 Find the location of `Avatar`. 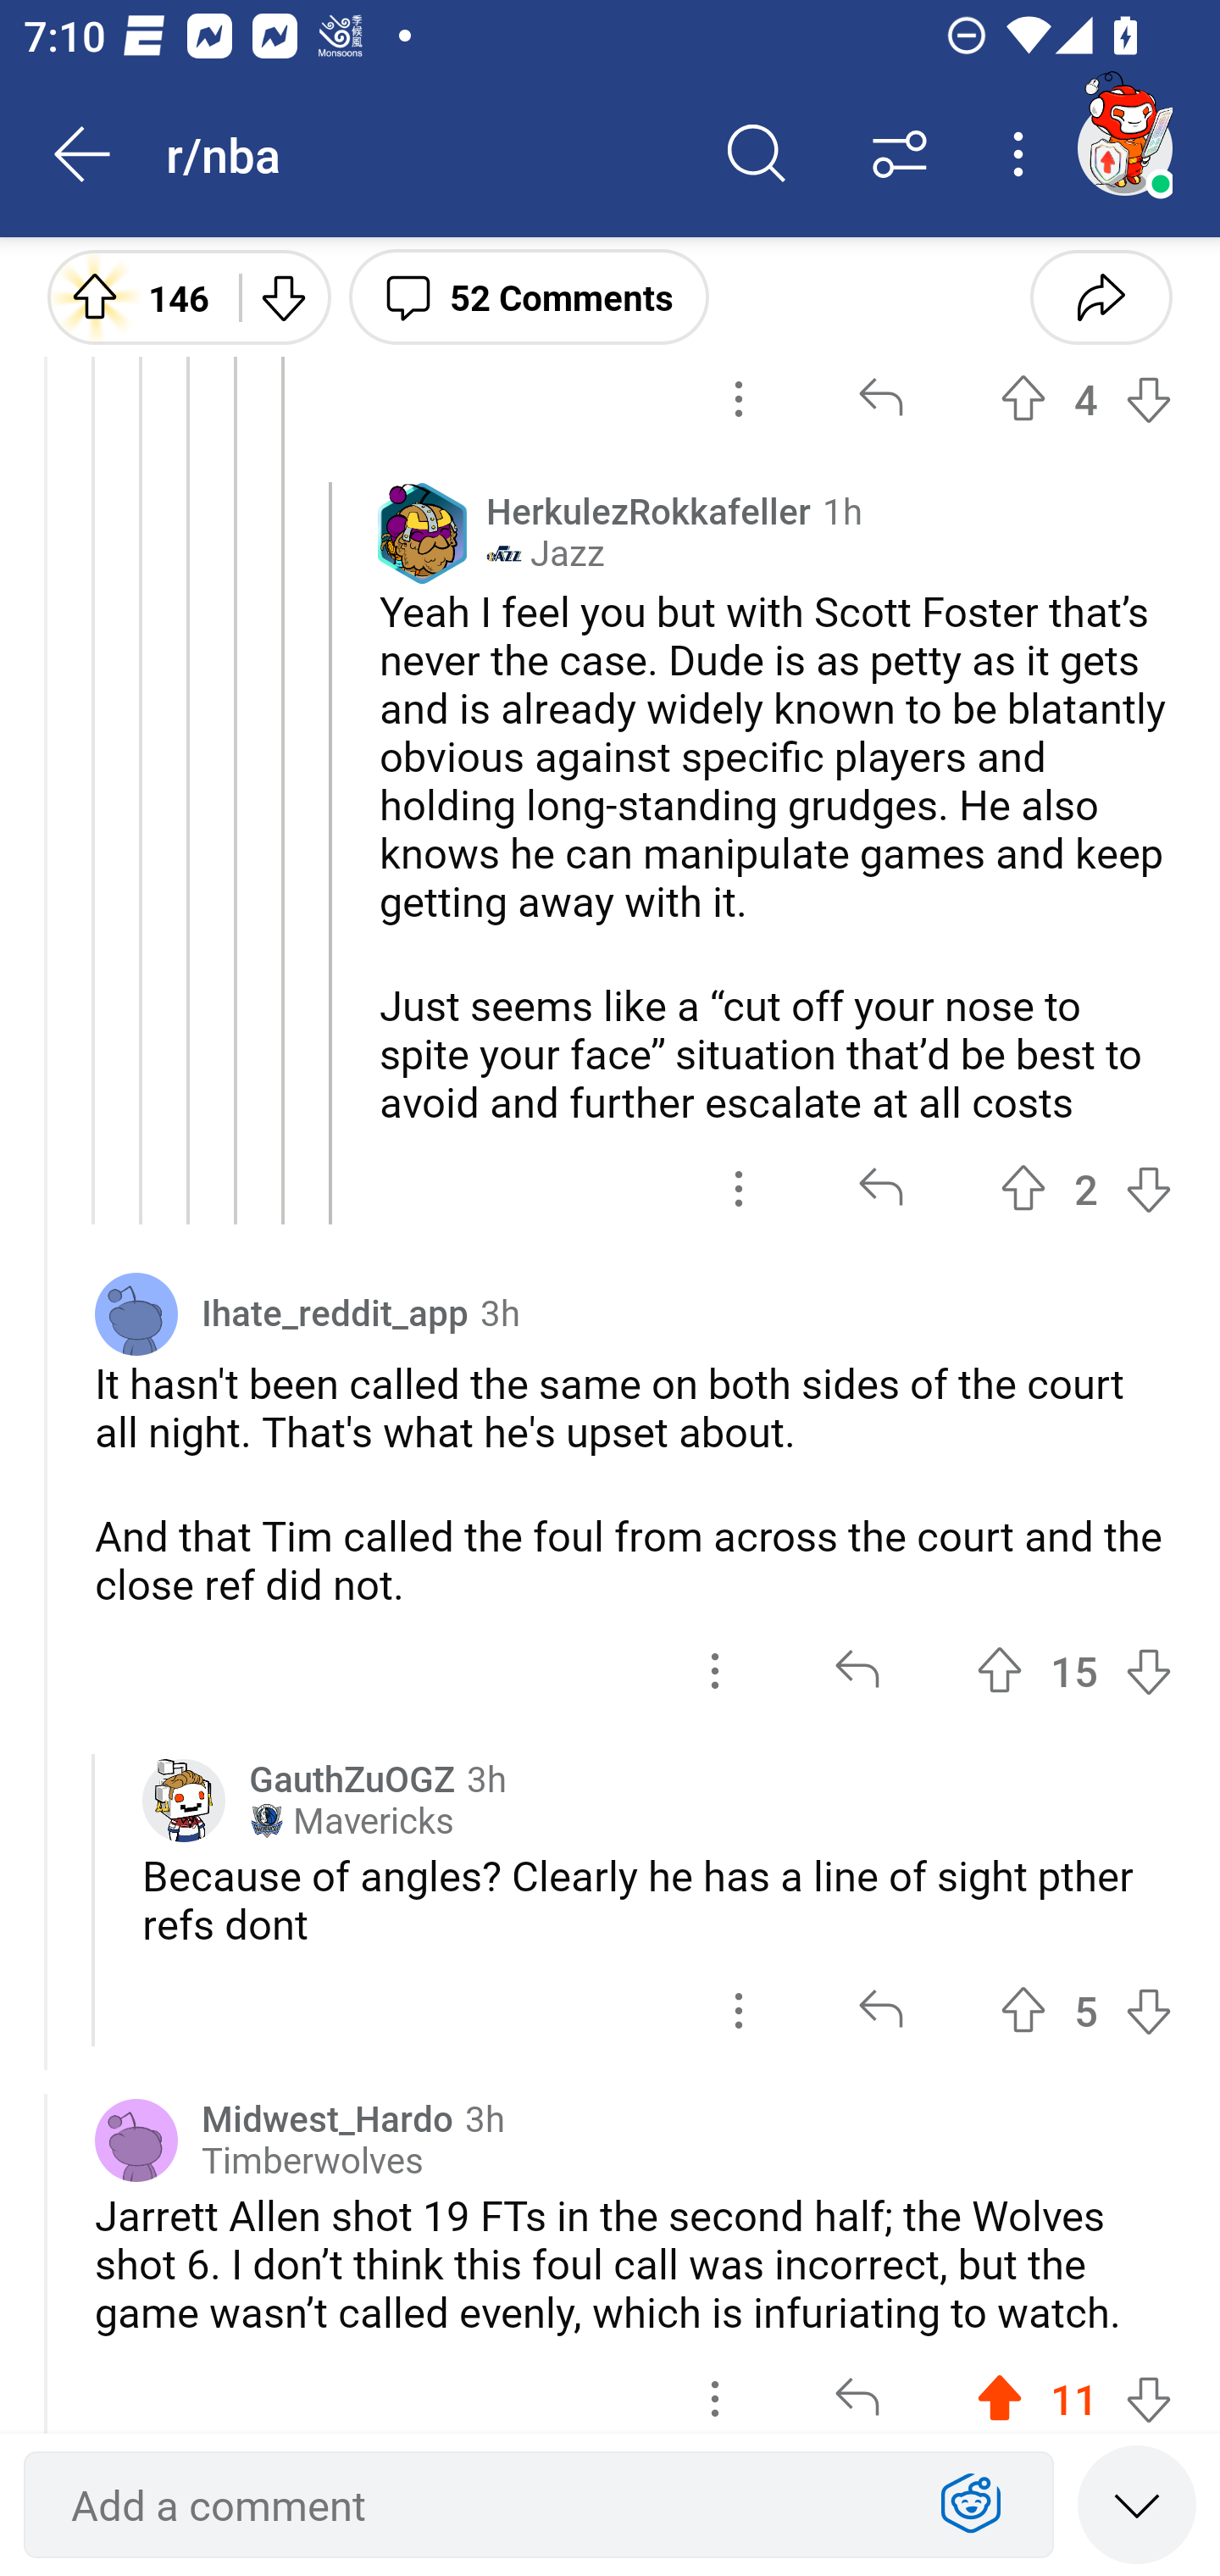

Avatar is located at coordinates (136, 1313).